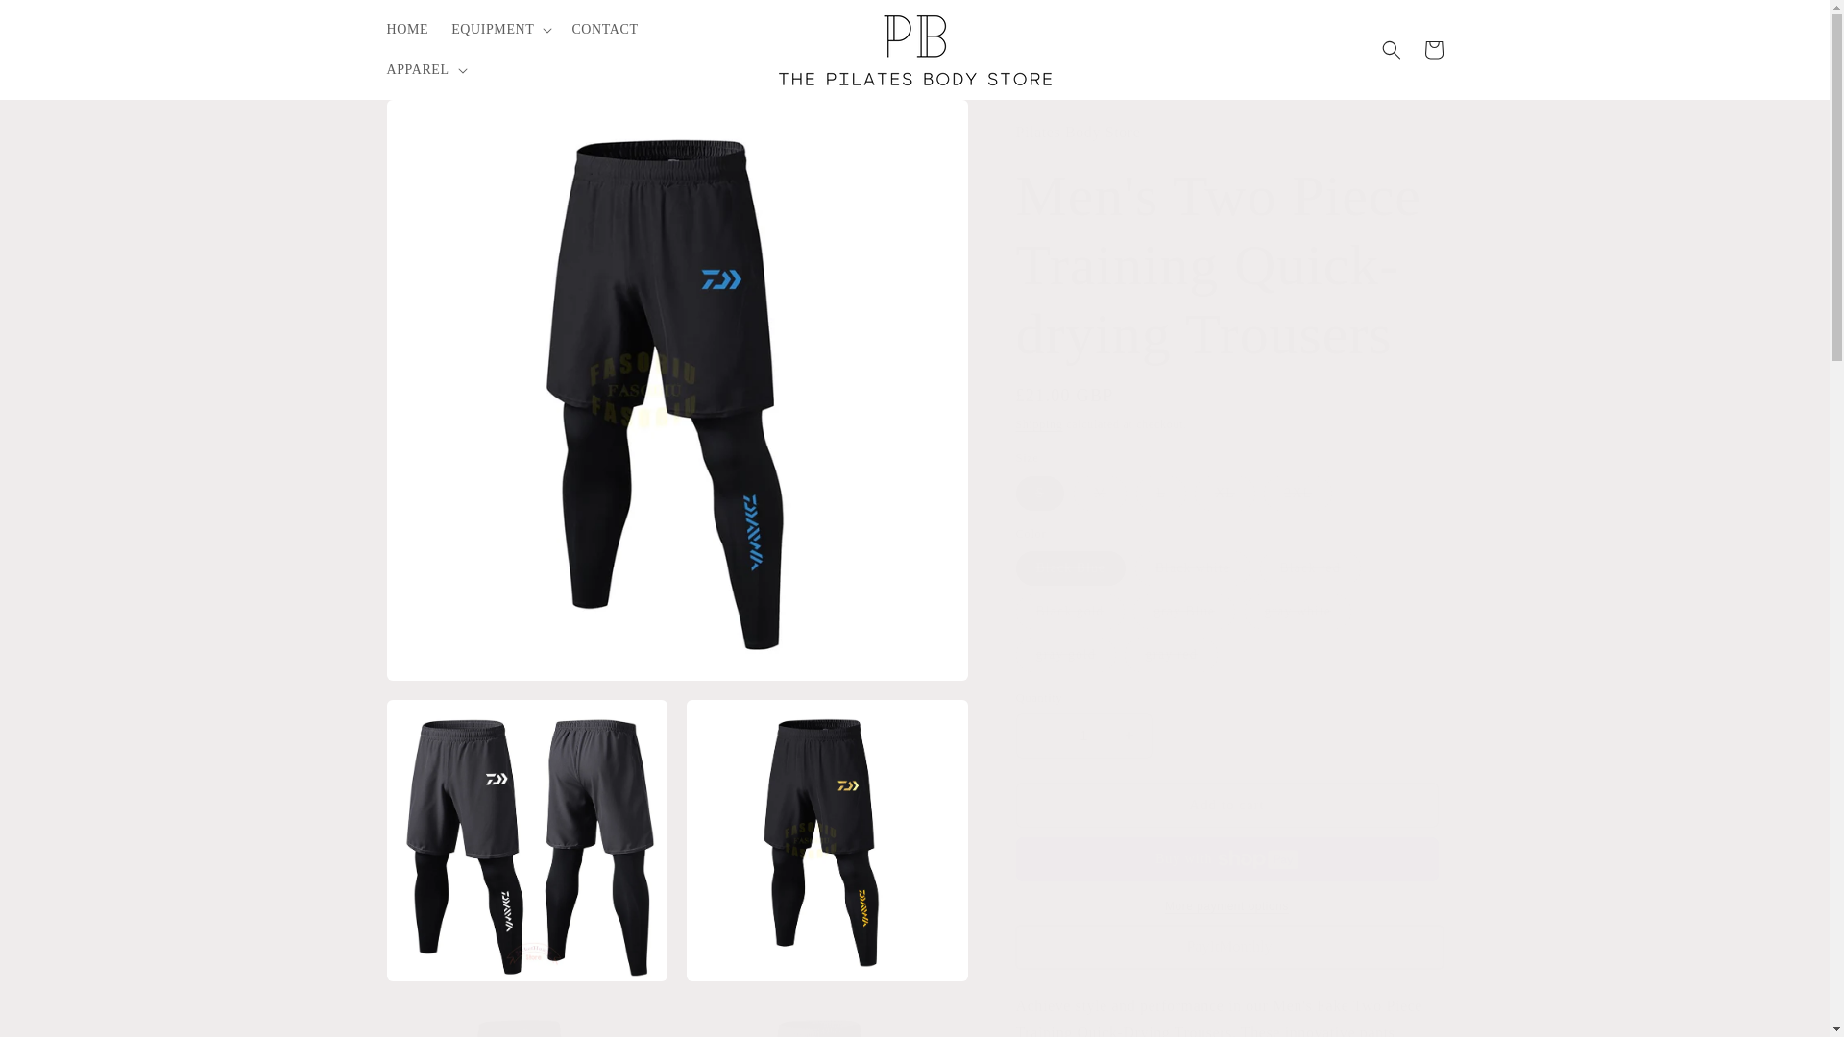 Image resolution: width=1844 pixels, height=1037 pixels. I want to click on PayItMonthly, so click(1229, 947).